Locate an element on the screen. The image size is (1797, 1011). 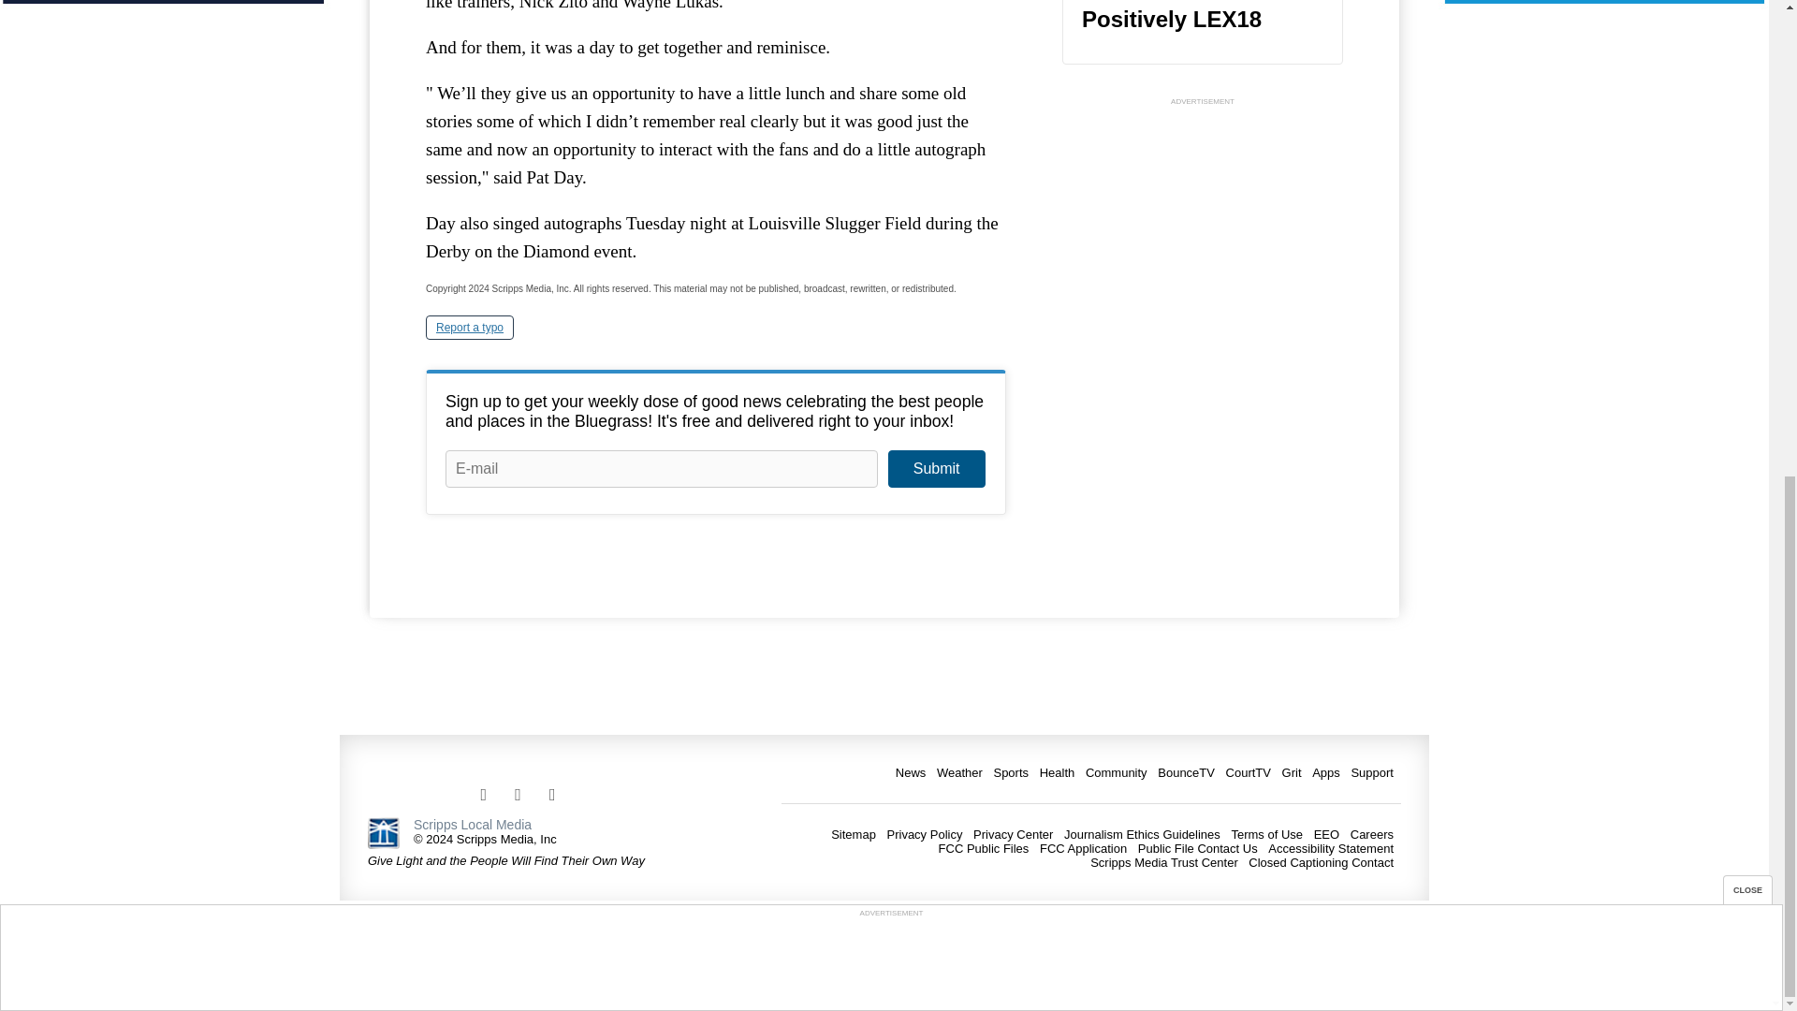
3rd party ad content is located at coordinates (890, 66).